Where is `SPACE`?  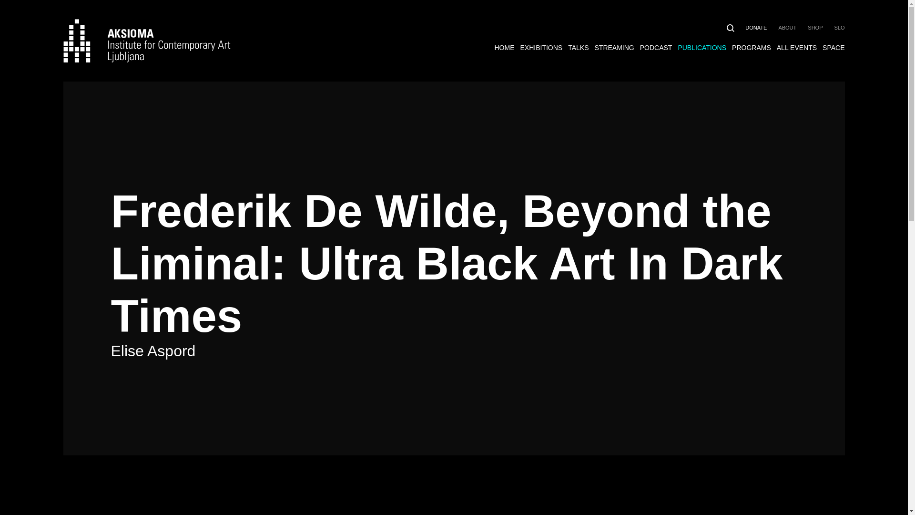
SPACE is located at coordinates (833, 48).